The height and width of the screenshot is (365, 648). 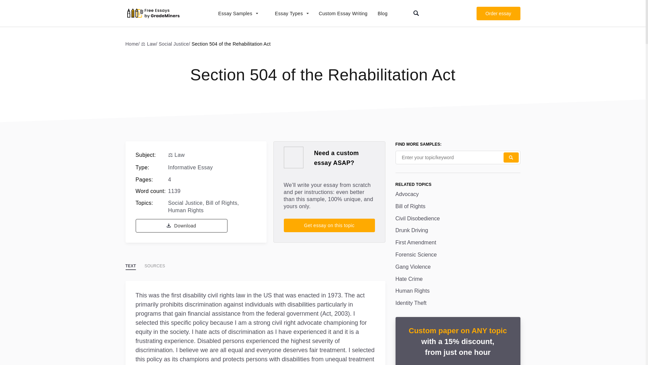 I want to click on Essay Samples, so click(x=234, y=14).